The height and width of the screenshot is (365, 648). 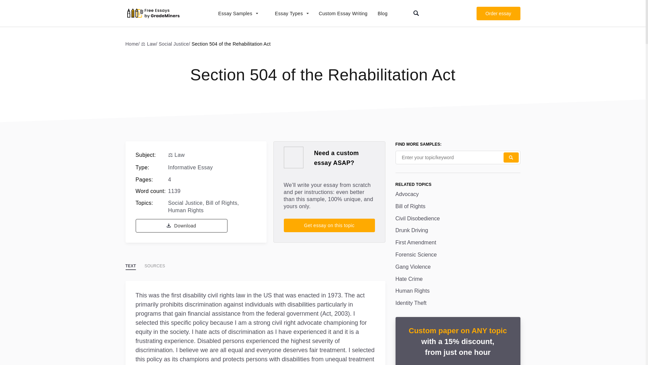 I want to click on Essay Samples, so click(x=234, y=14).